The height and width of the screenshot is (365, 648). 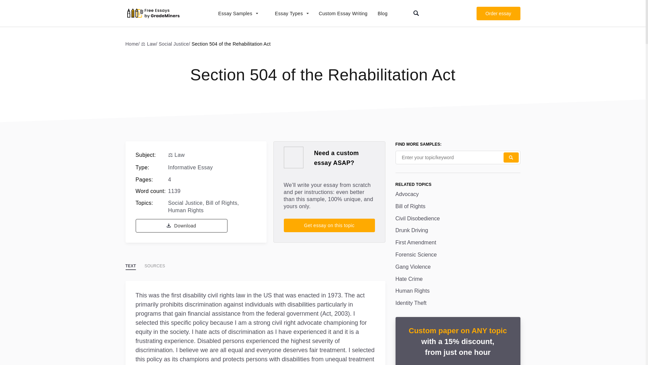 I want to click on Essay Samples, so click(x=234, y=14).